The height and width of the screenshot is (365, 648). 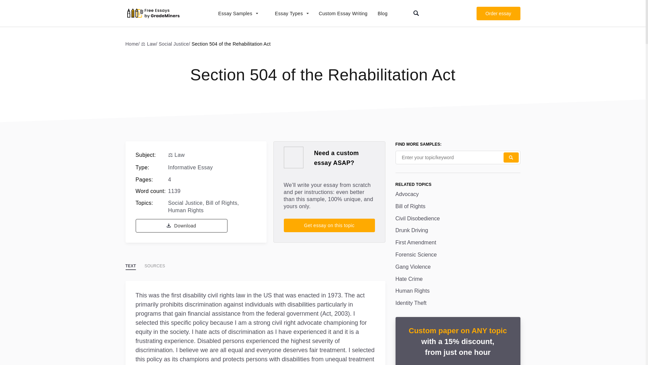 I want to click on Essay Samples, so click(x=234, y=14).